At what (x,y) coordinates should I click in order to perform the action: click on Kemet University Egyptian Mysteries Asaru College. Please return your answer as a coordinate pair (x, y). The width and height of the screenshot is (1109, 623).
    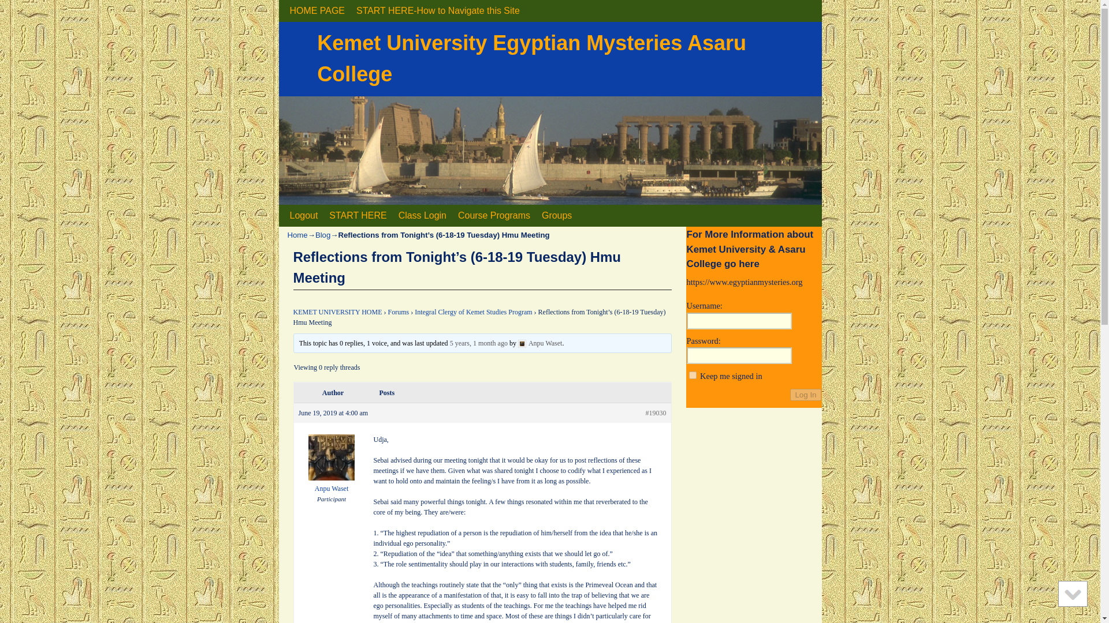
    Looking at the image, I should click on (531, 59).